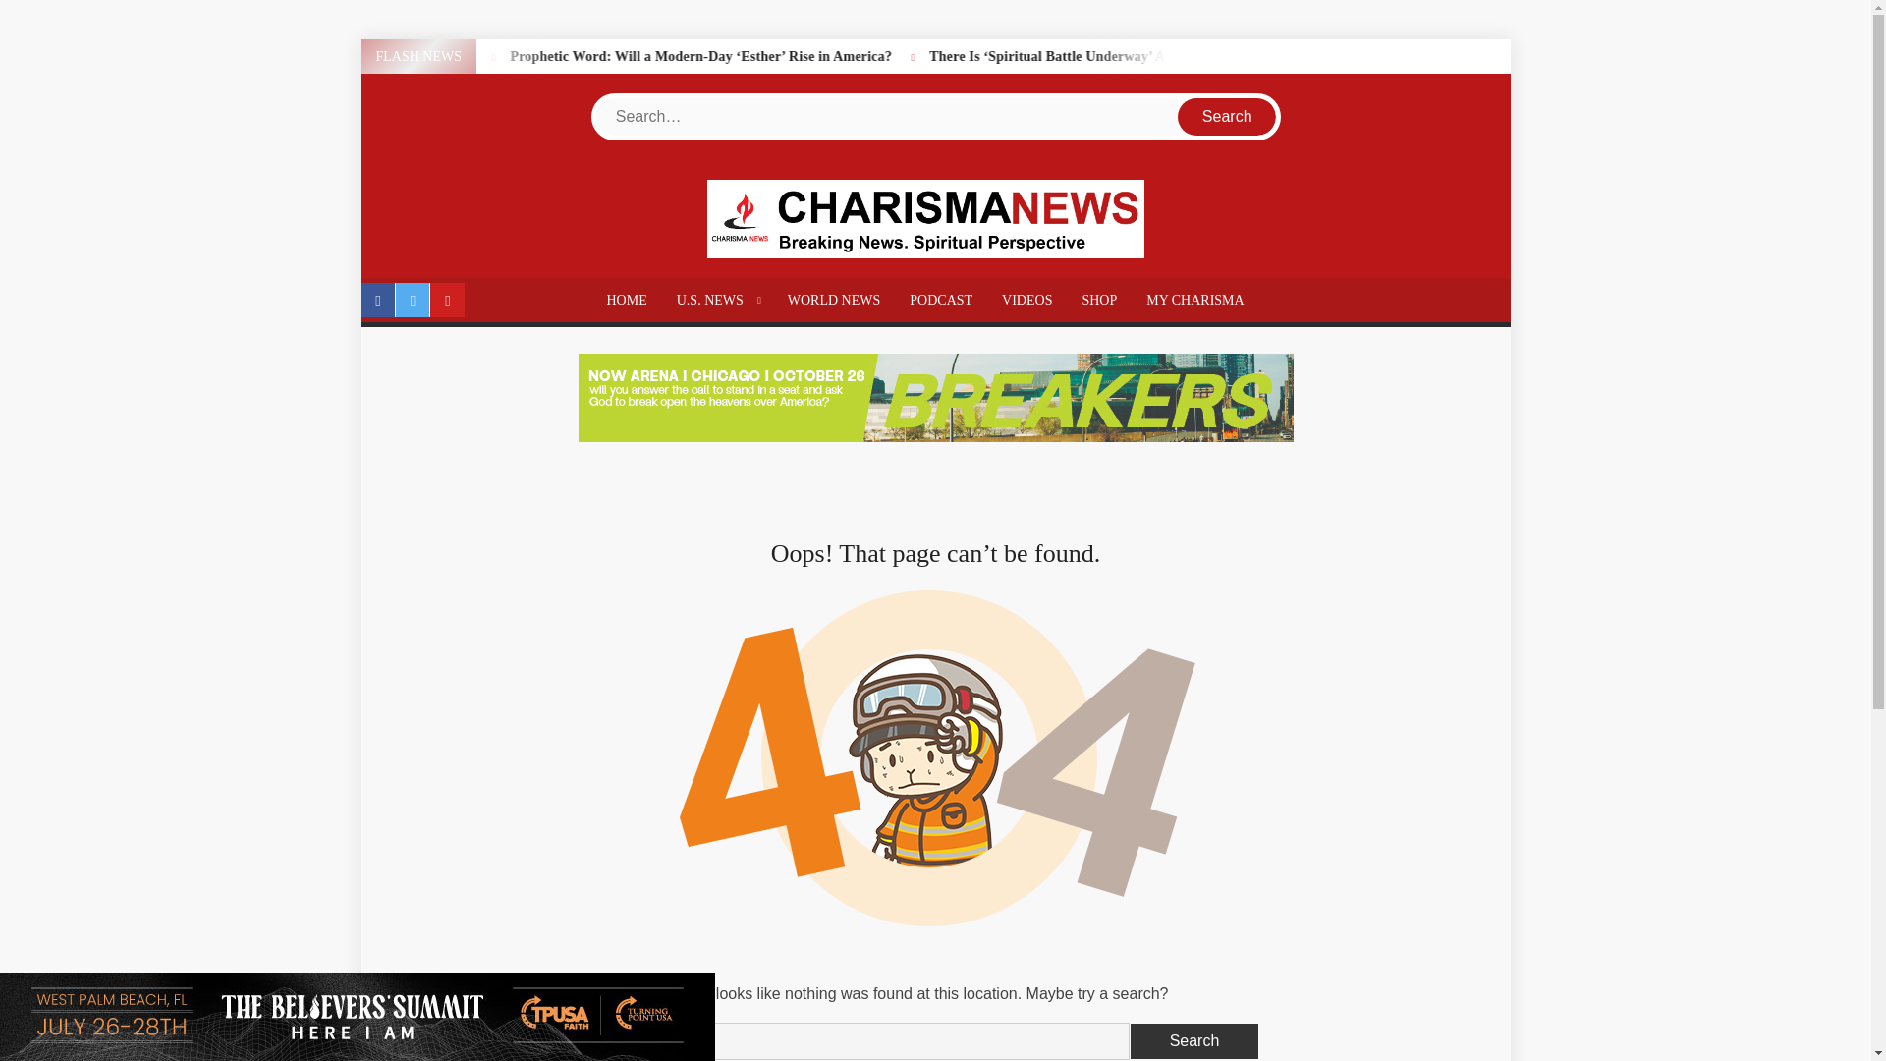 This screenshot has height=1061, width=1886. What do you see at coordinates (489, 55) in the screenshot?
I see `Will America Wake Up and Get to the Polls?` at bounding box center [489, 55].